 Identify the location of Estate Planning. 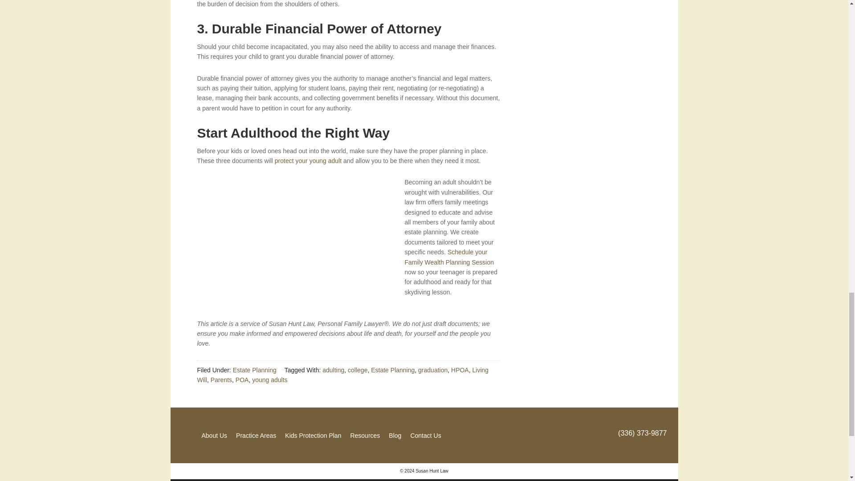
(254, 370).